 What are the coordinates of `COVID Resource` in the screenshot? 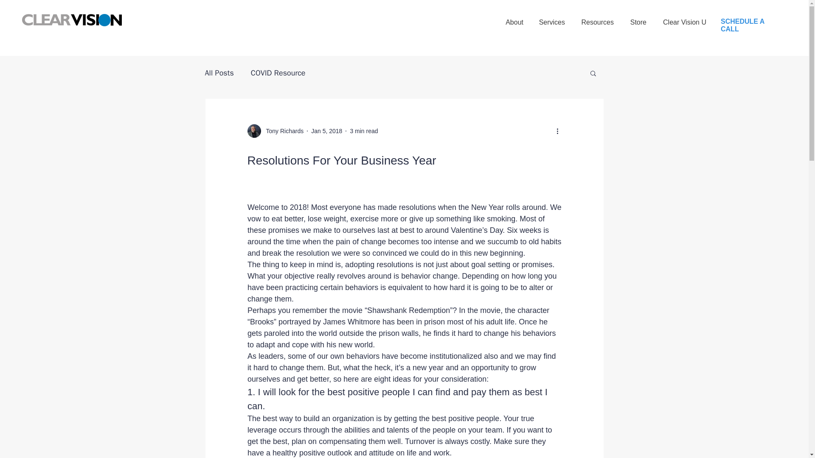 It's located at (278, 73).